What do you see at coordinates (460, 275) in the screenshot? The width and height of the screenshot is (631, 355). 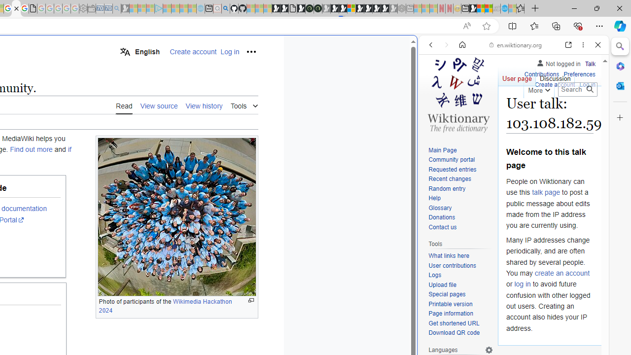 I see `Logs` at bounding box center [460, 275].